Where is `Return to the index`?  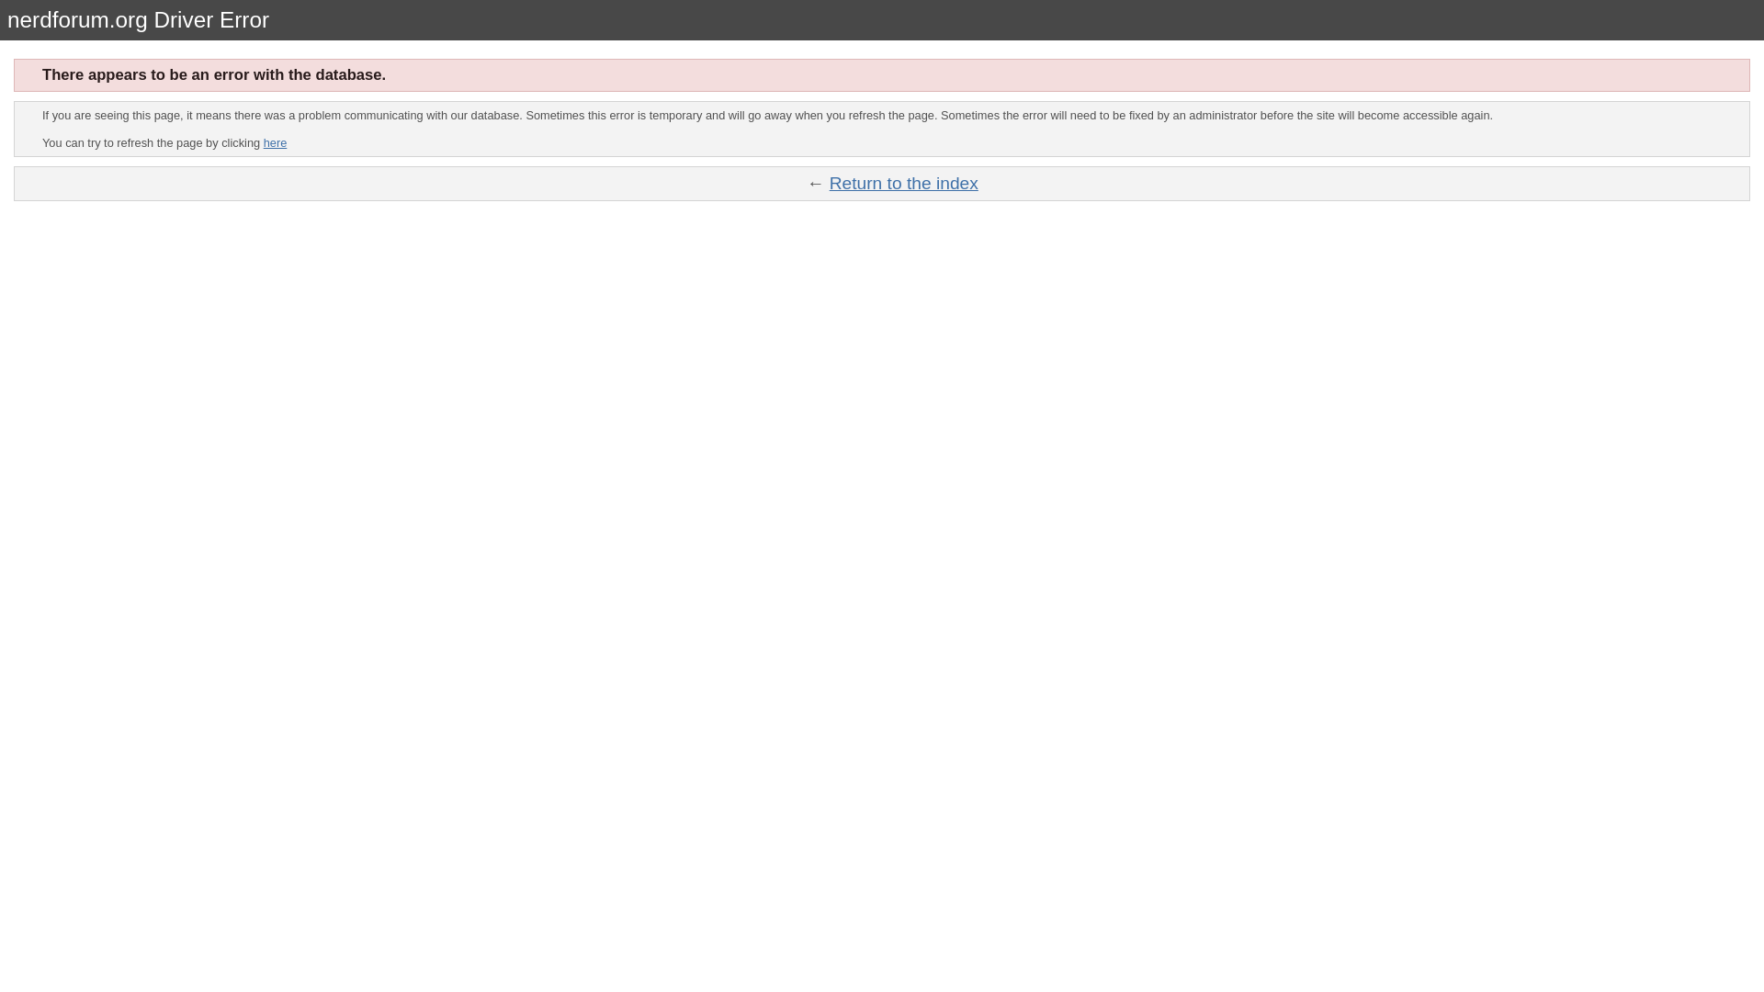 Return to the index is located at coordinates (904, 183).